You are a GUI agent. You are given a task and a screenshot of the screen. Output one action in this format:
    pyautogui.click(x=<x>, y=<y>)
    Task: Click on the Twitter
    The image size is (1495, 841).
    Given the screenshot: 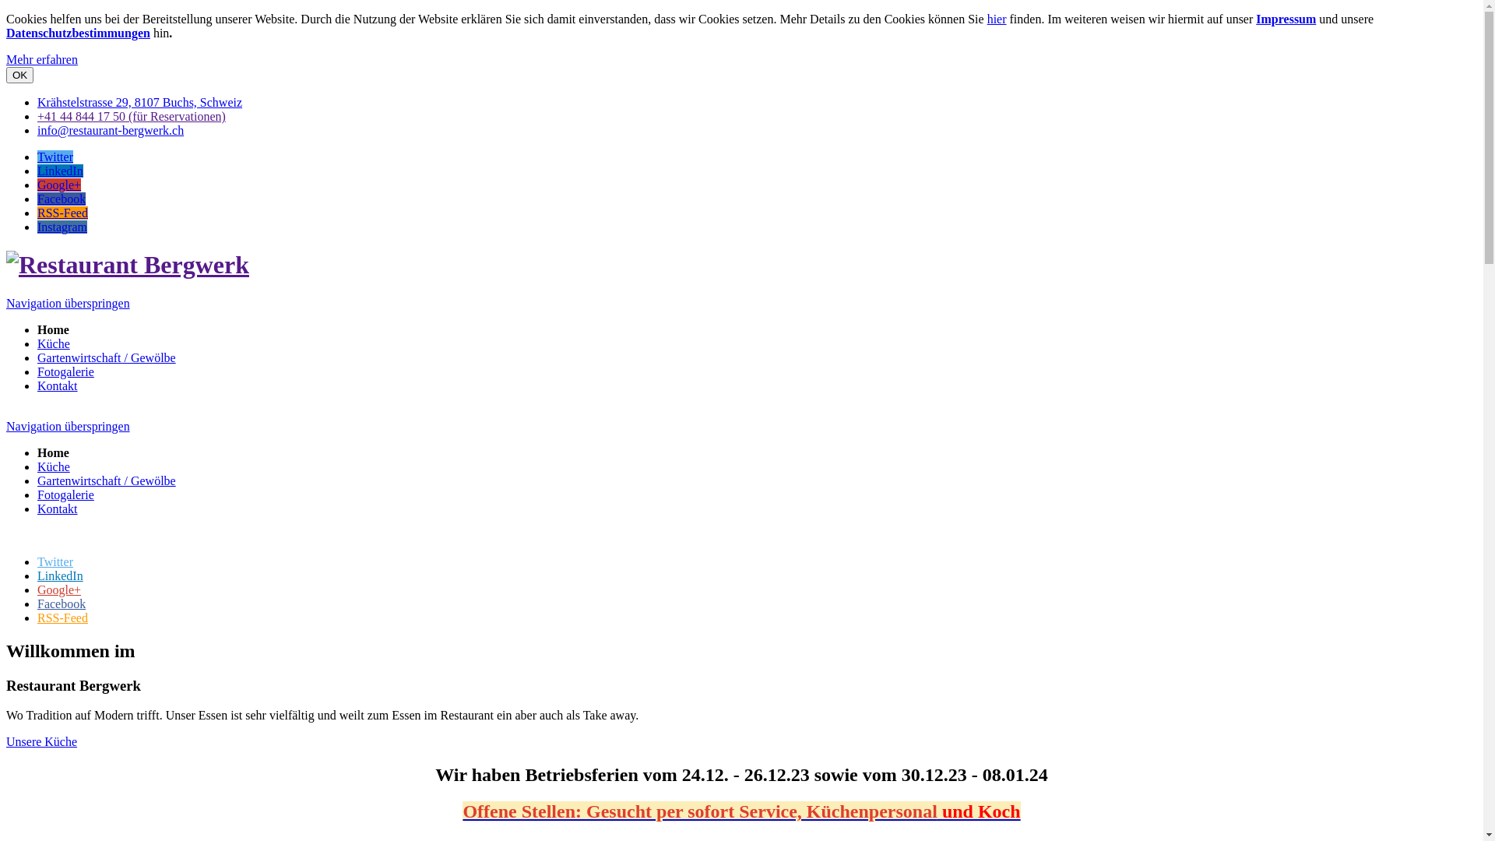 What is the action you would take?
    pyautogui.click(x=55, y=157)
    